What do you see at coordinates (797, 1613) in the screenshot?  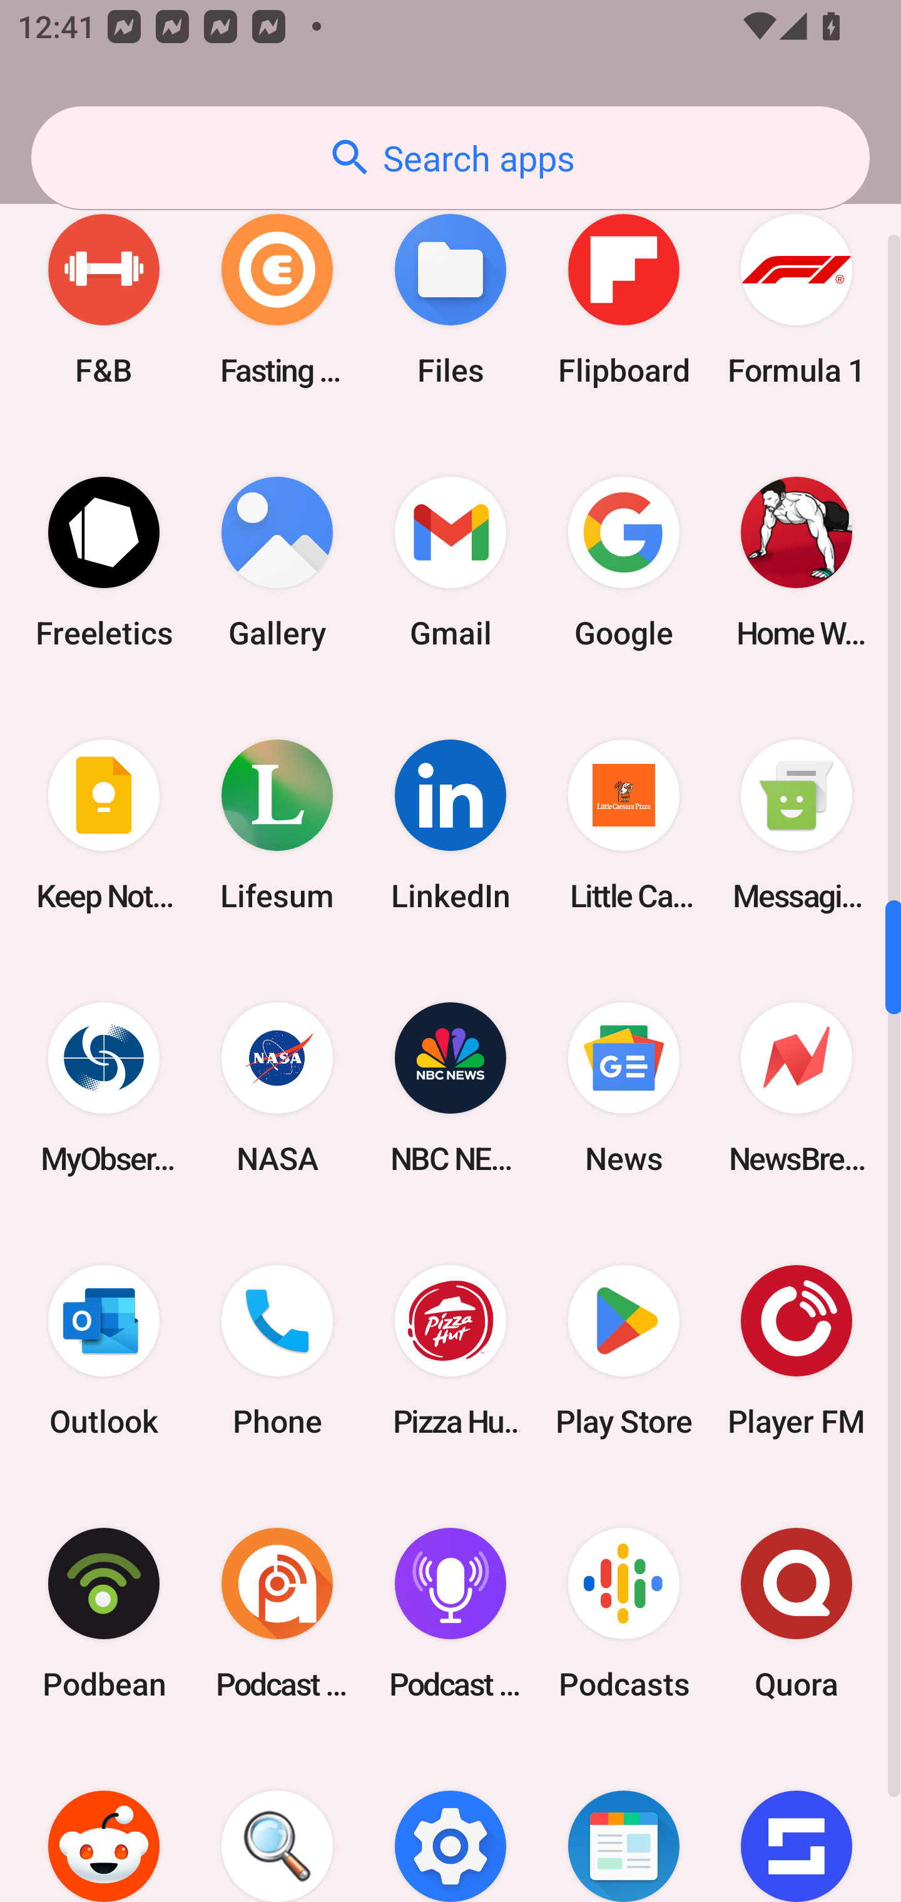 I see `Quora` at bounding box center [797, 1613].